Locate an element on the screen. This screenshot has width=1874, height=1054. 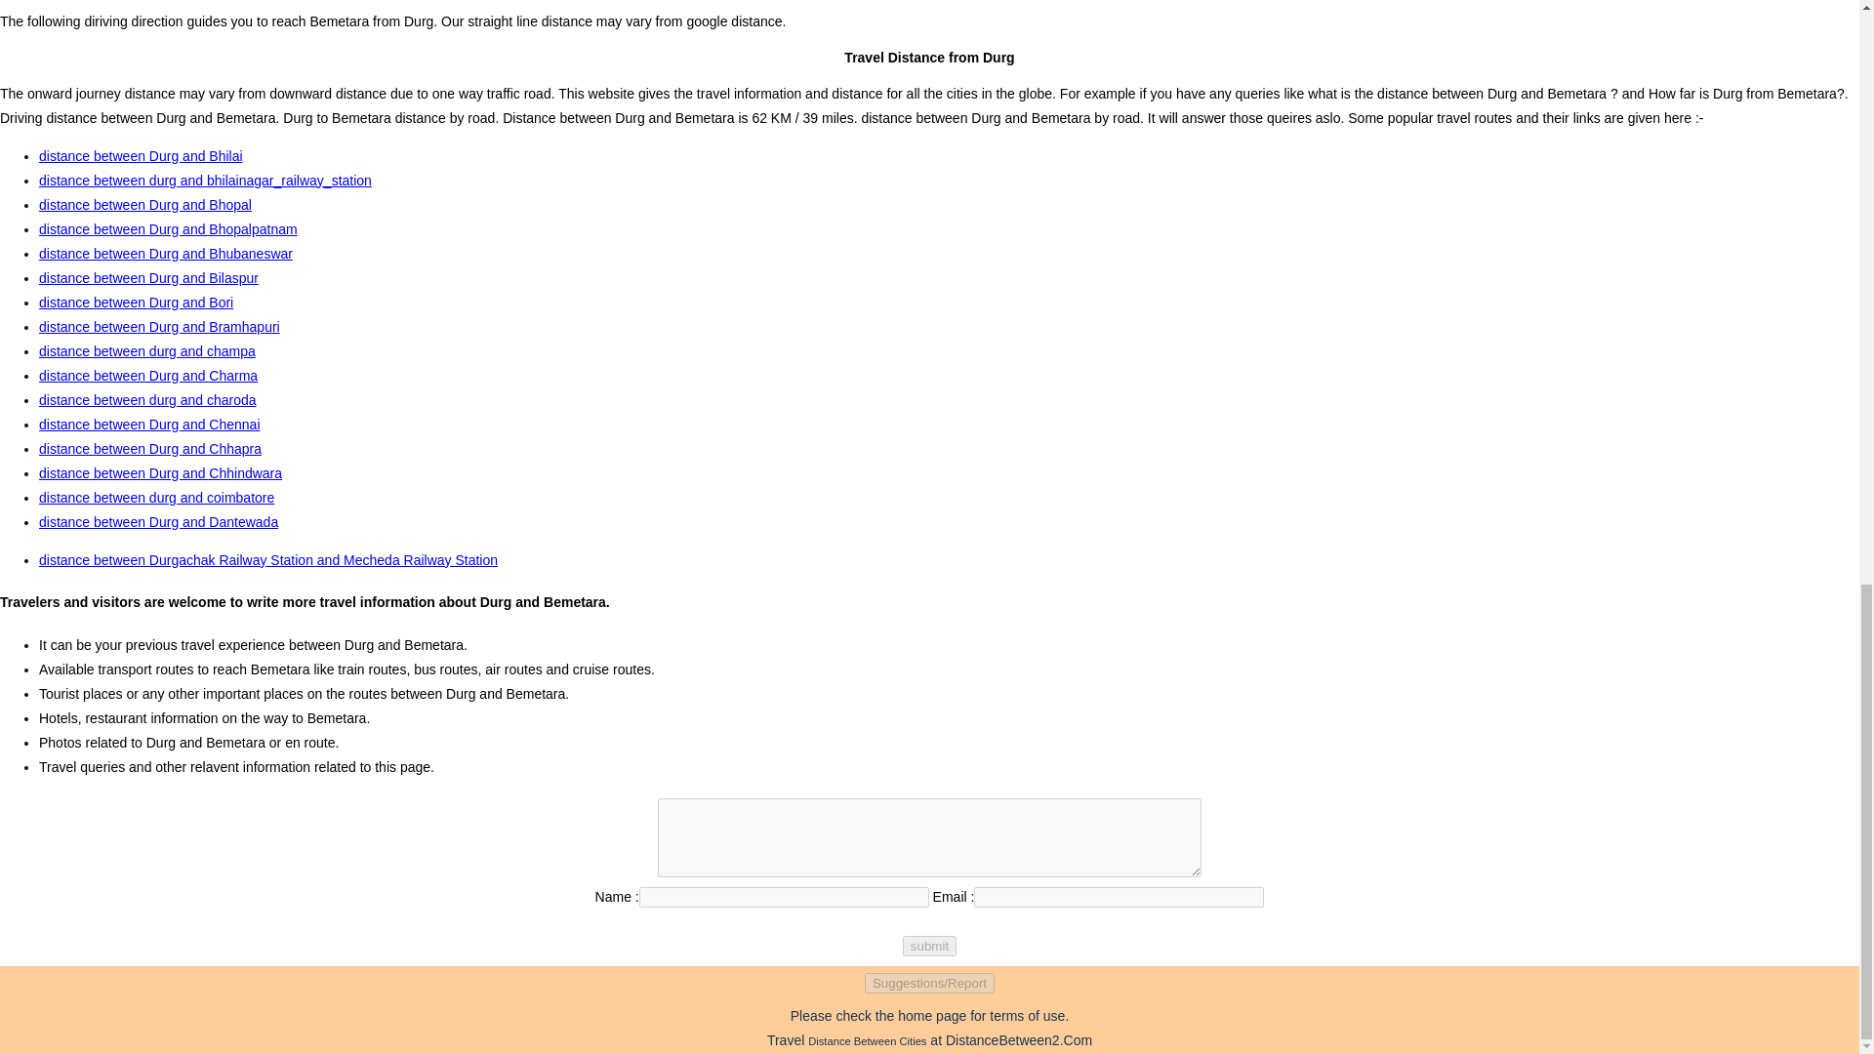
distance between Durg and Bilaspur is located at coordinates (148, 277).